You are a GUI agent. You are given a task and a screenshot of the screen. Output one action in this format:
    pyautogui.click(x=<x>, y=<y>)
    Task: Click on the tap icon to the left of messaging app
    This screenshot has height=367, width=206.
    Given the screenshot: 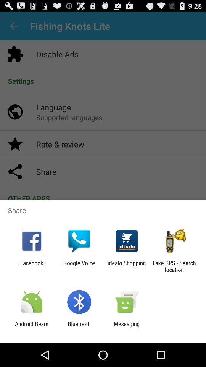 What is the action you would take?
    pyautogui.click(x=79, y=327)
    